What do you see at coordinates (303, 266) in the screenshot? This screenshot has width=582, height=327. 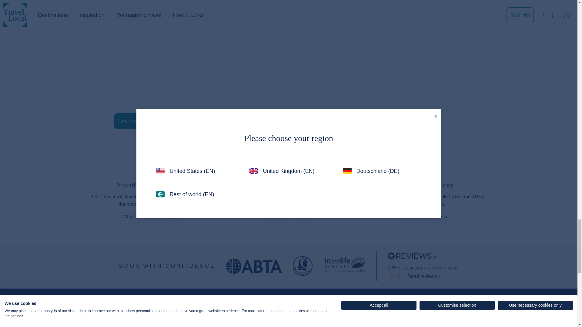 I see `TravelLocal is ATOL member 11445 - book with confidence.` at bounding box center [303, 266].